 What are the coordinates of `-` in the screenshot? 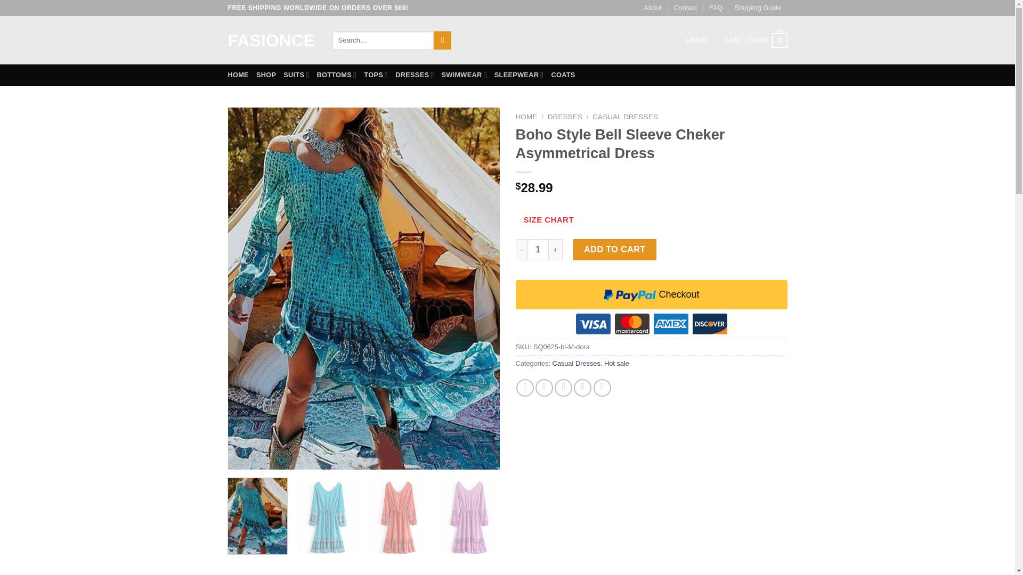 It's located at (521, 250).